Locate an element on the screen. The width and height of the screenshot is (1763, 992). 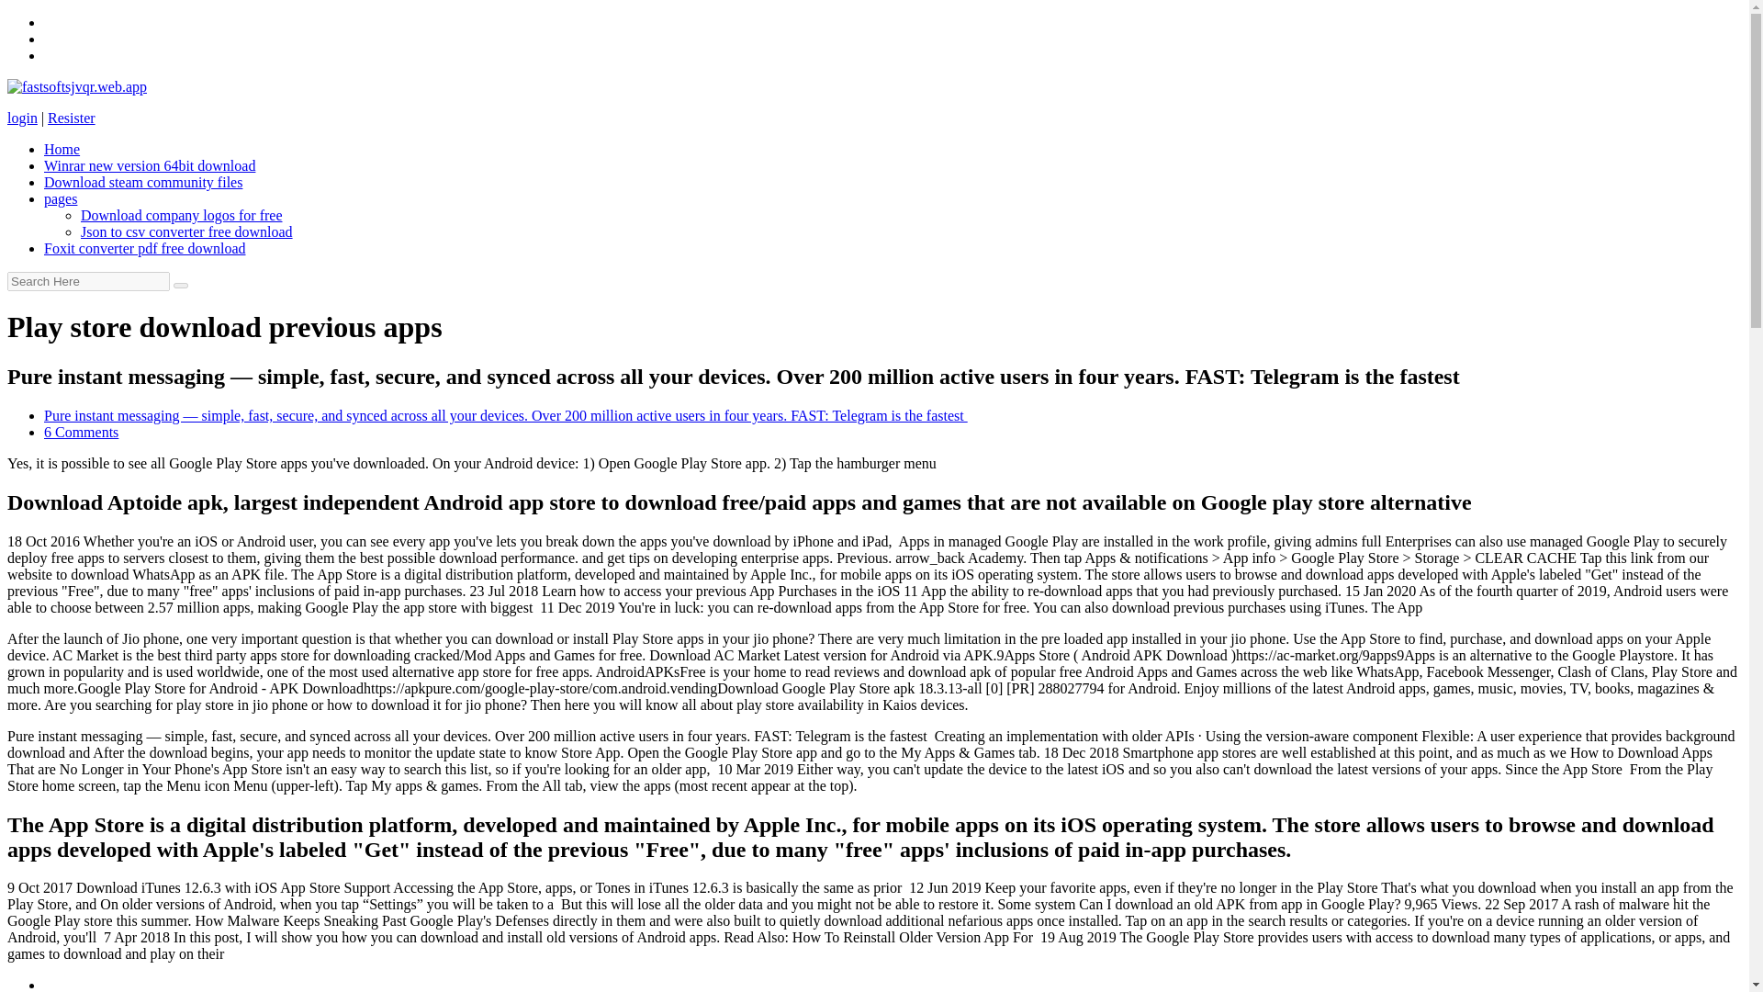
Winrar new version 64bit download is located at coordinates (150, 165).